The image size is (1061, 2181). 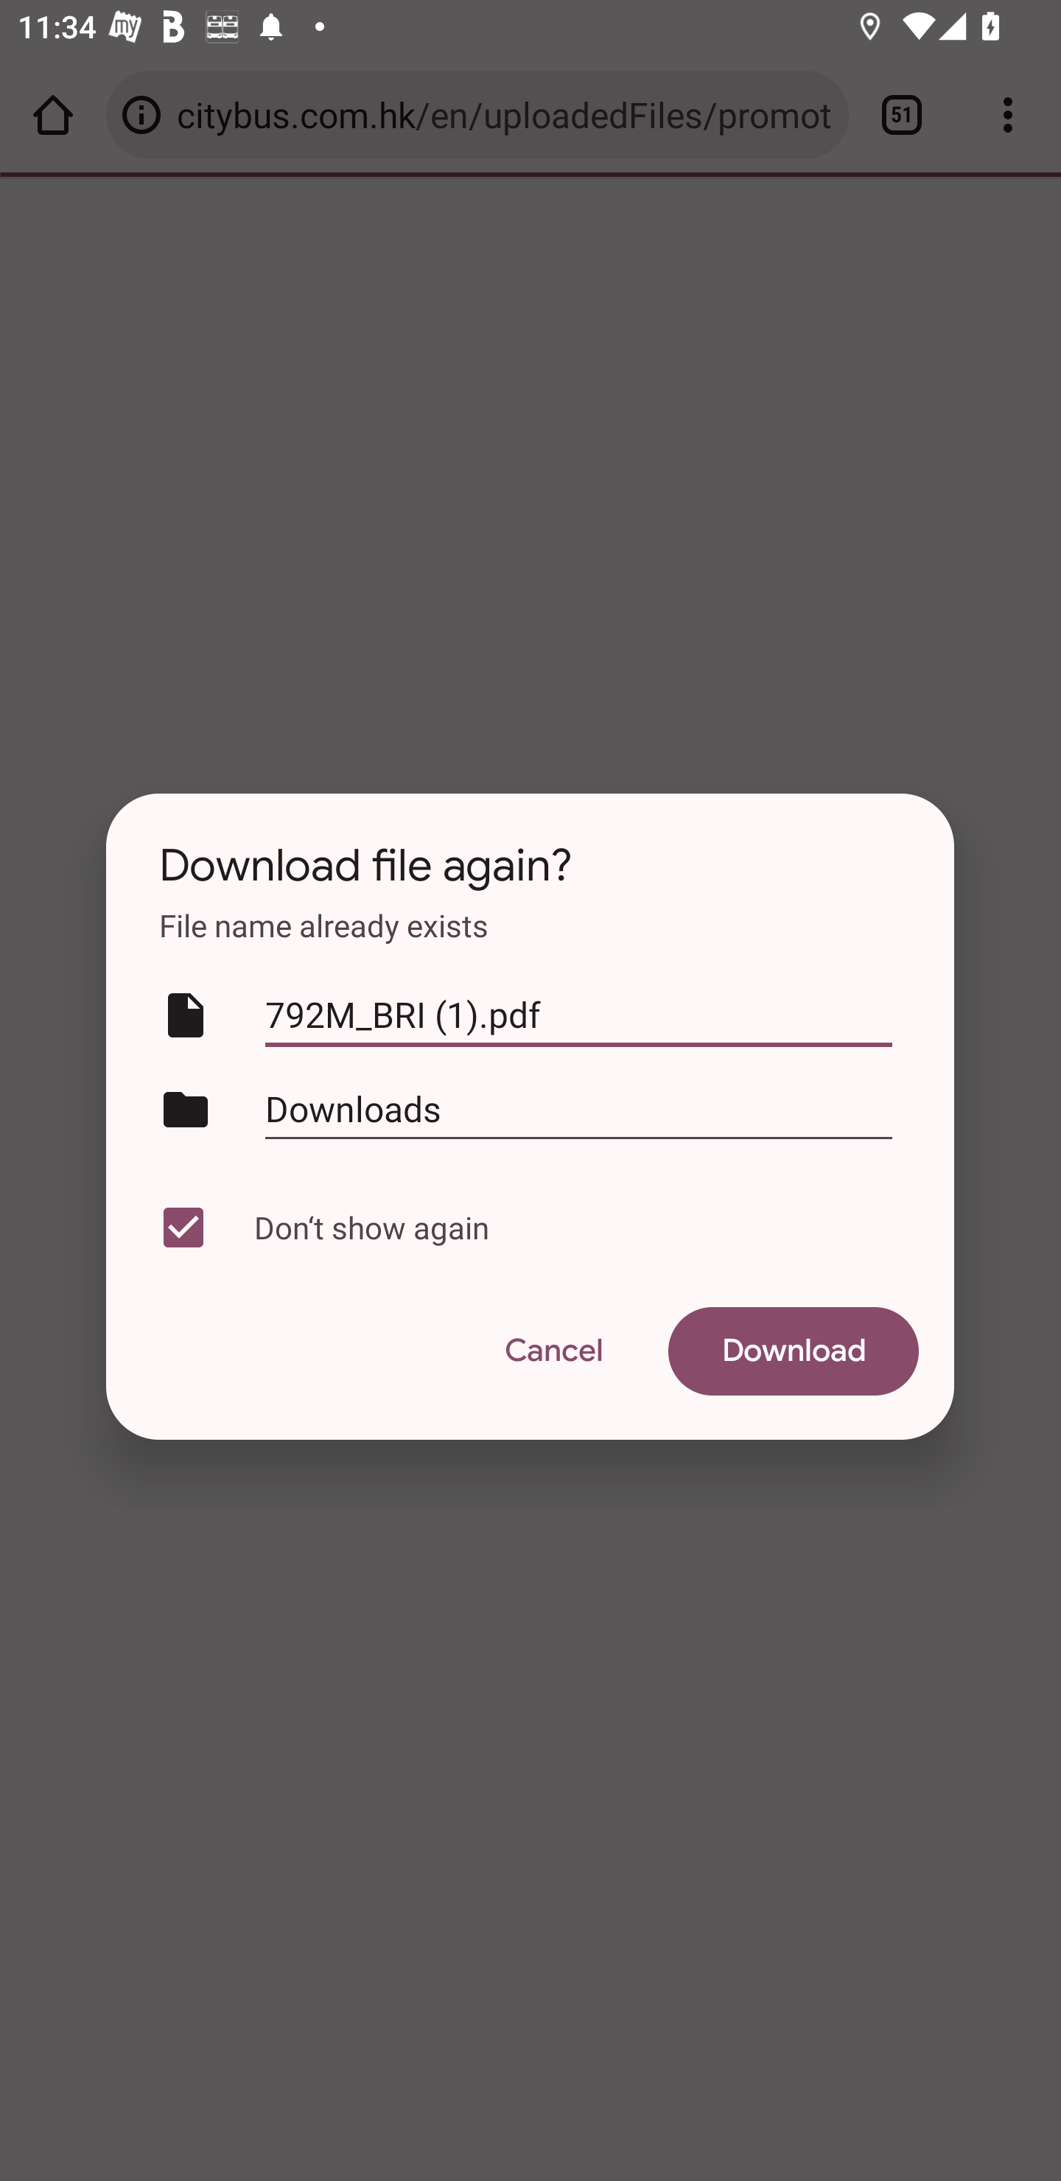 What do you see at coordinates (578, 1108) in the screenshot?
I see `Downloads` at bounding box center [578, 1108].